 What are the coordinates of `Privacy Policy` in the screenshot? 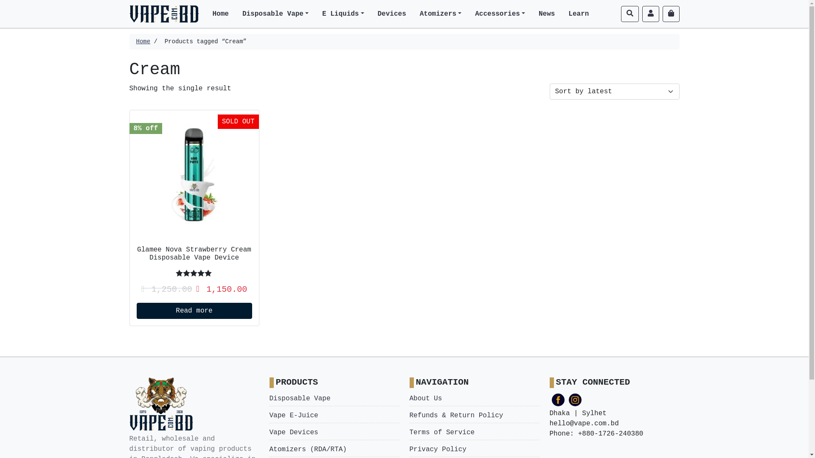 It's located at (474, 450).